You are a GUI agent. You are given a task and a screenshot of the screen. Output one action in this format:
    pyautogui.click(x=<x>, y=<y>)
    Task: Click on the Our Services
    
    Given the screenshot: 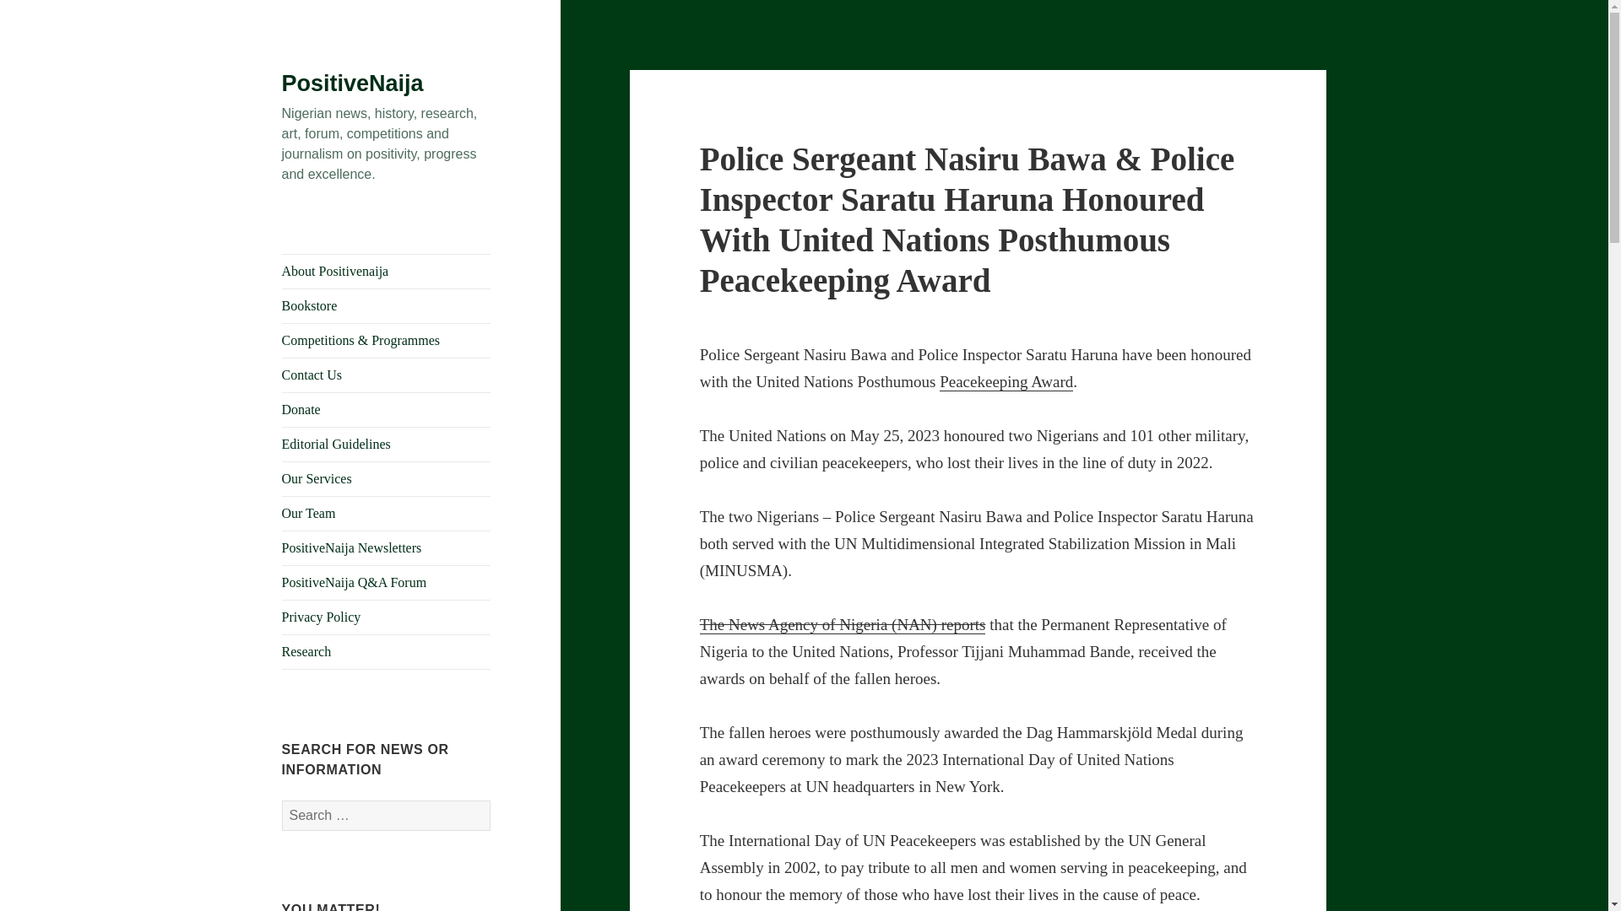 What is the action you would take?
    pyautogui.click(x=387, y=478)
    